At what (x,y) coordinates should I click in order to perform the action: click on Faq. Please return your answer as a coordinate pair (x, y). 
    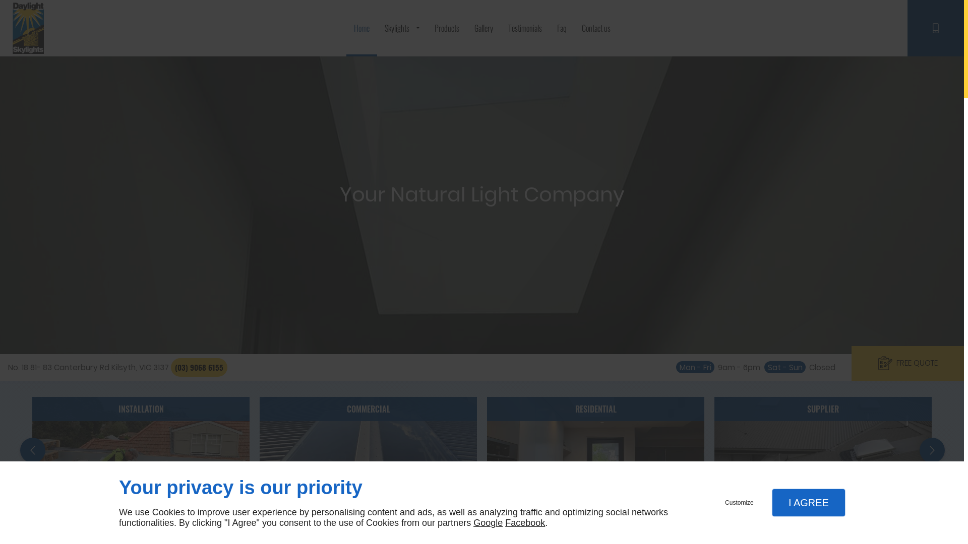
    Looking at the image, I should click on (562, 28).